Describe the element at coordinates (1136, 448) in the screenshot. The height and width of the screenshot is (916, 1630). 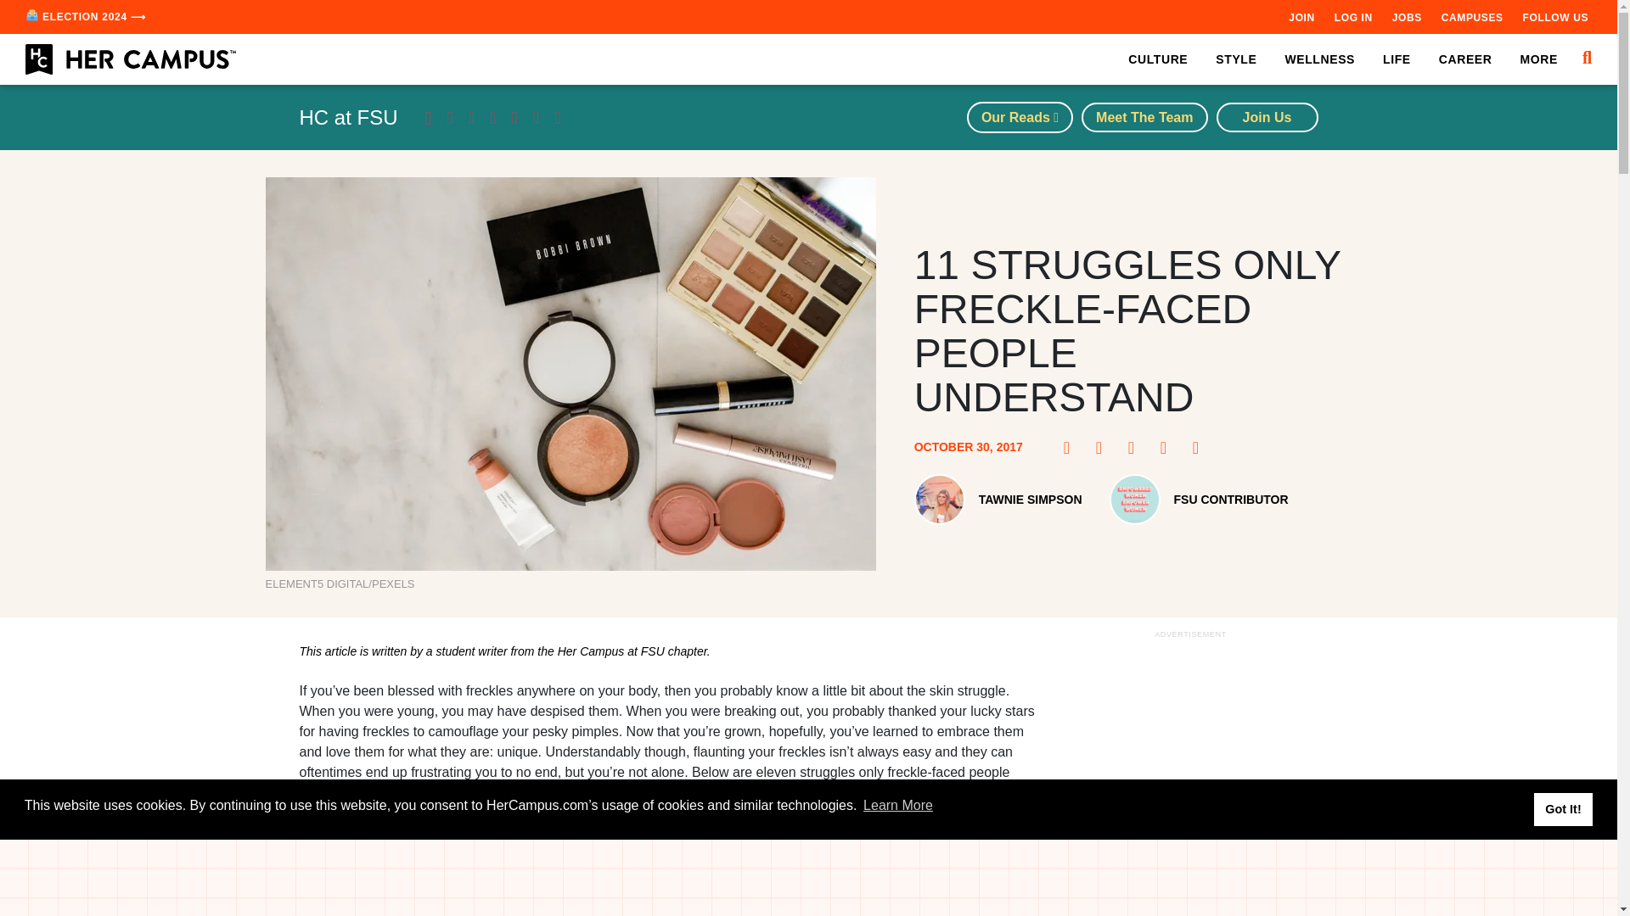
I see `Twitter` at that location.